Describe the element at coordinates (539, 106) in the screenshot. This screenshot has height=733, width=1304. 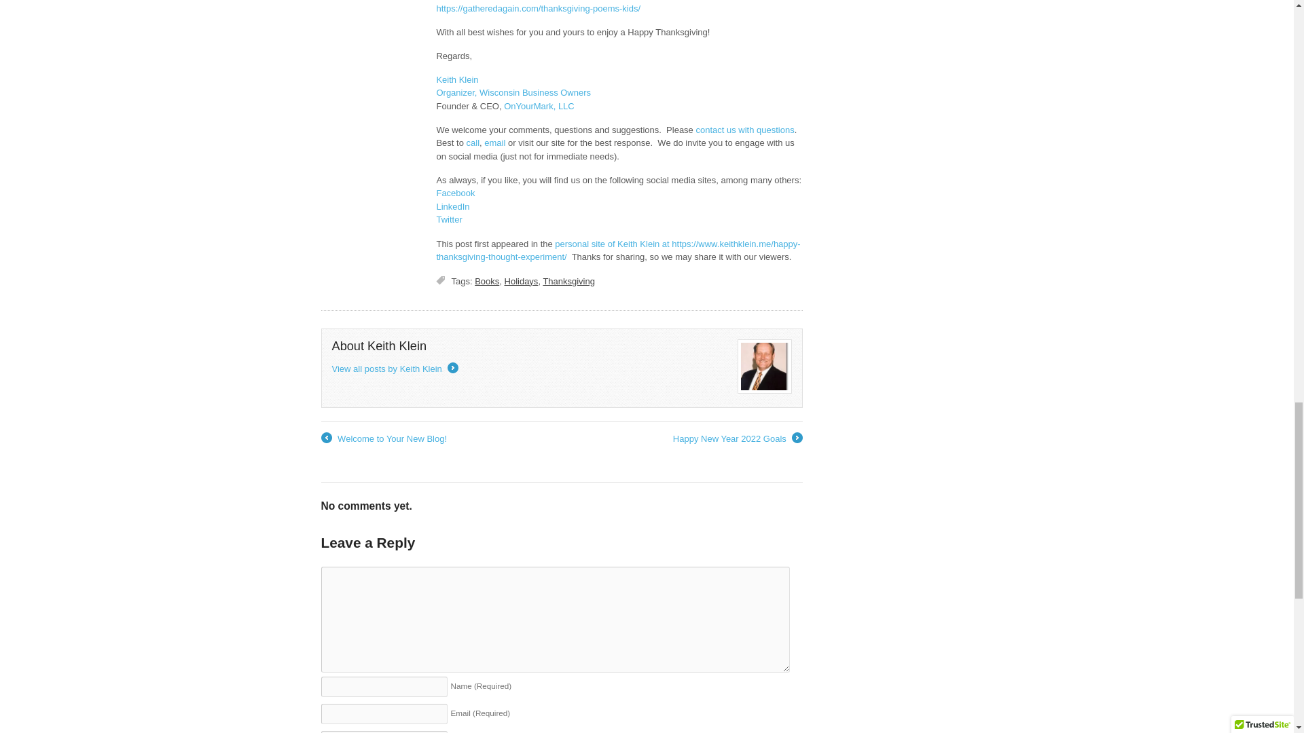
I see `OnYourMark, LLC` at that location.